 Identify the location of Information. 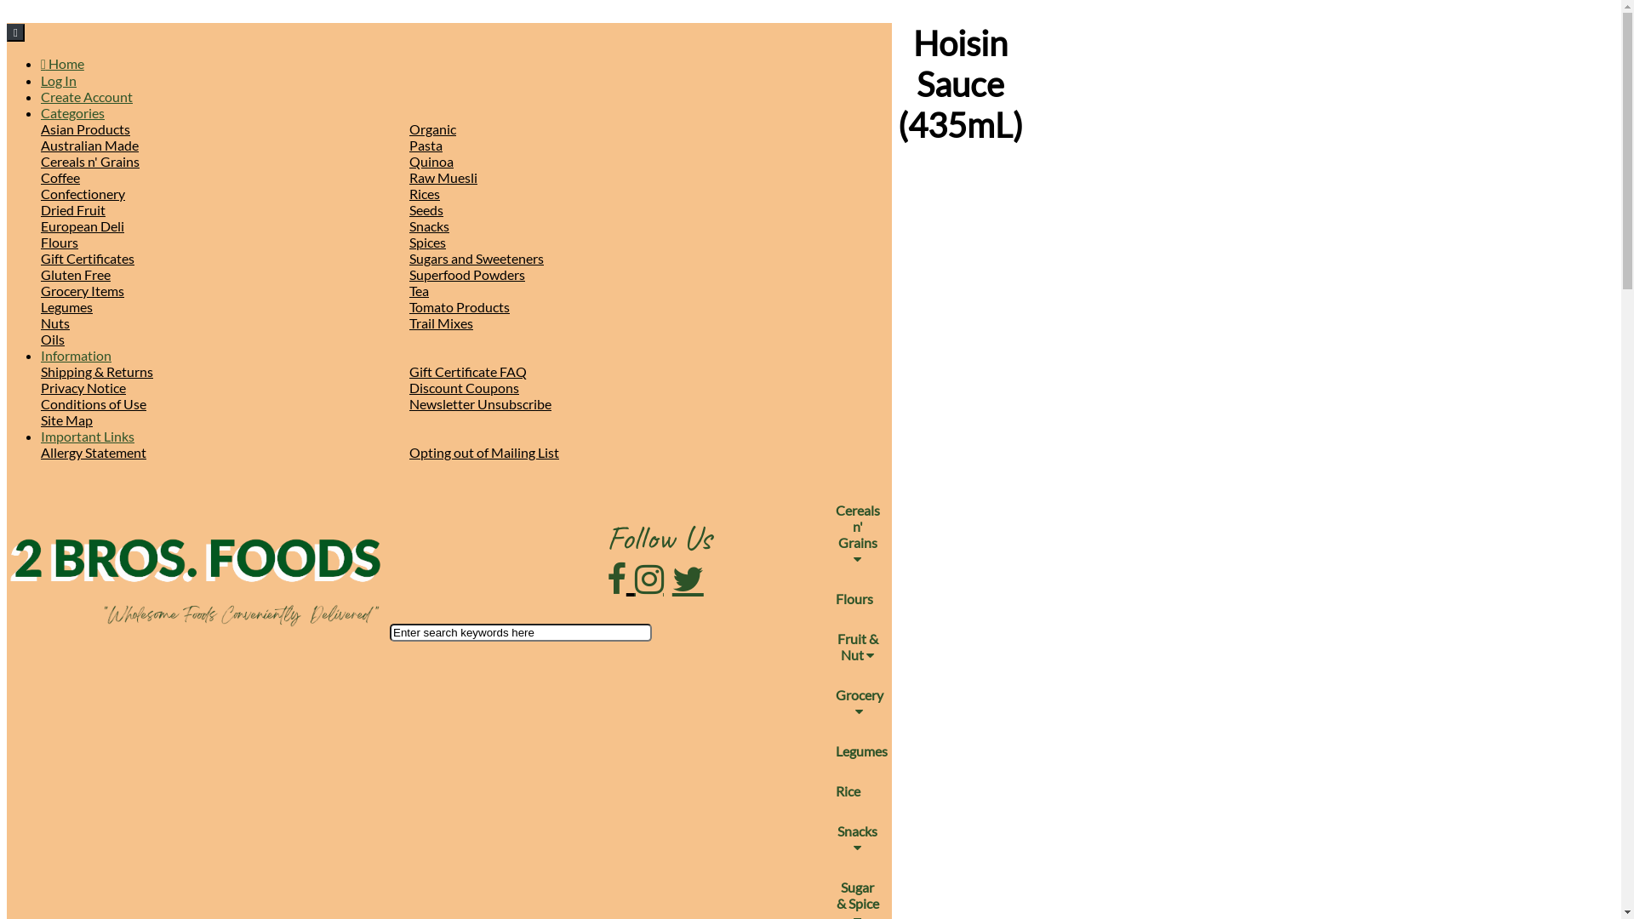
(77, 356).